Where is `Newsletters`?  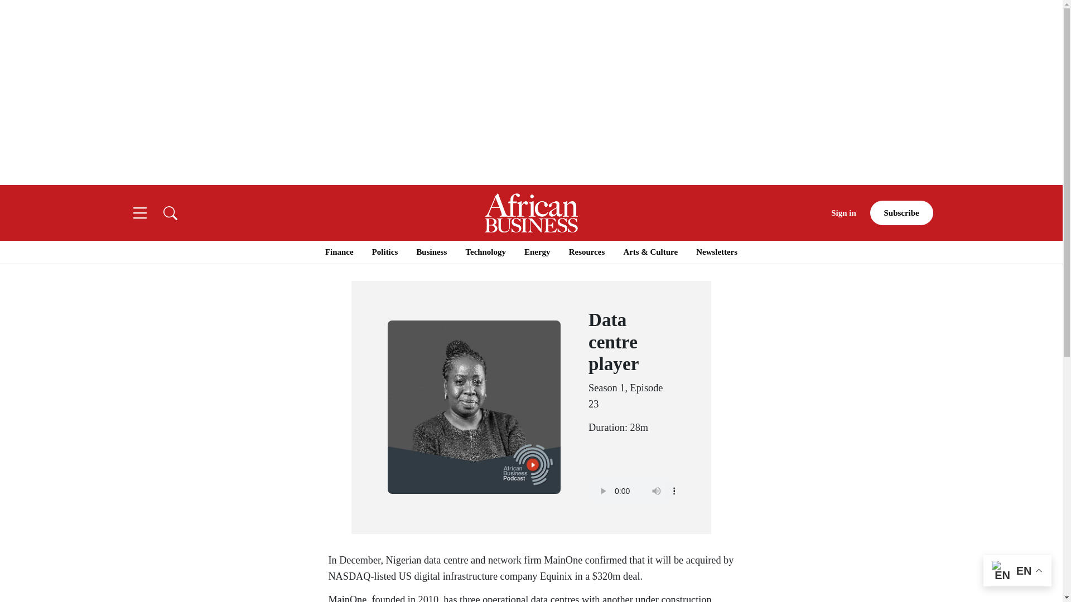 Newsletters is located at coordinates (717, 252).